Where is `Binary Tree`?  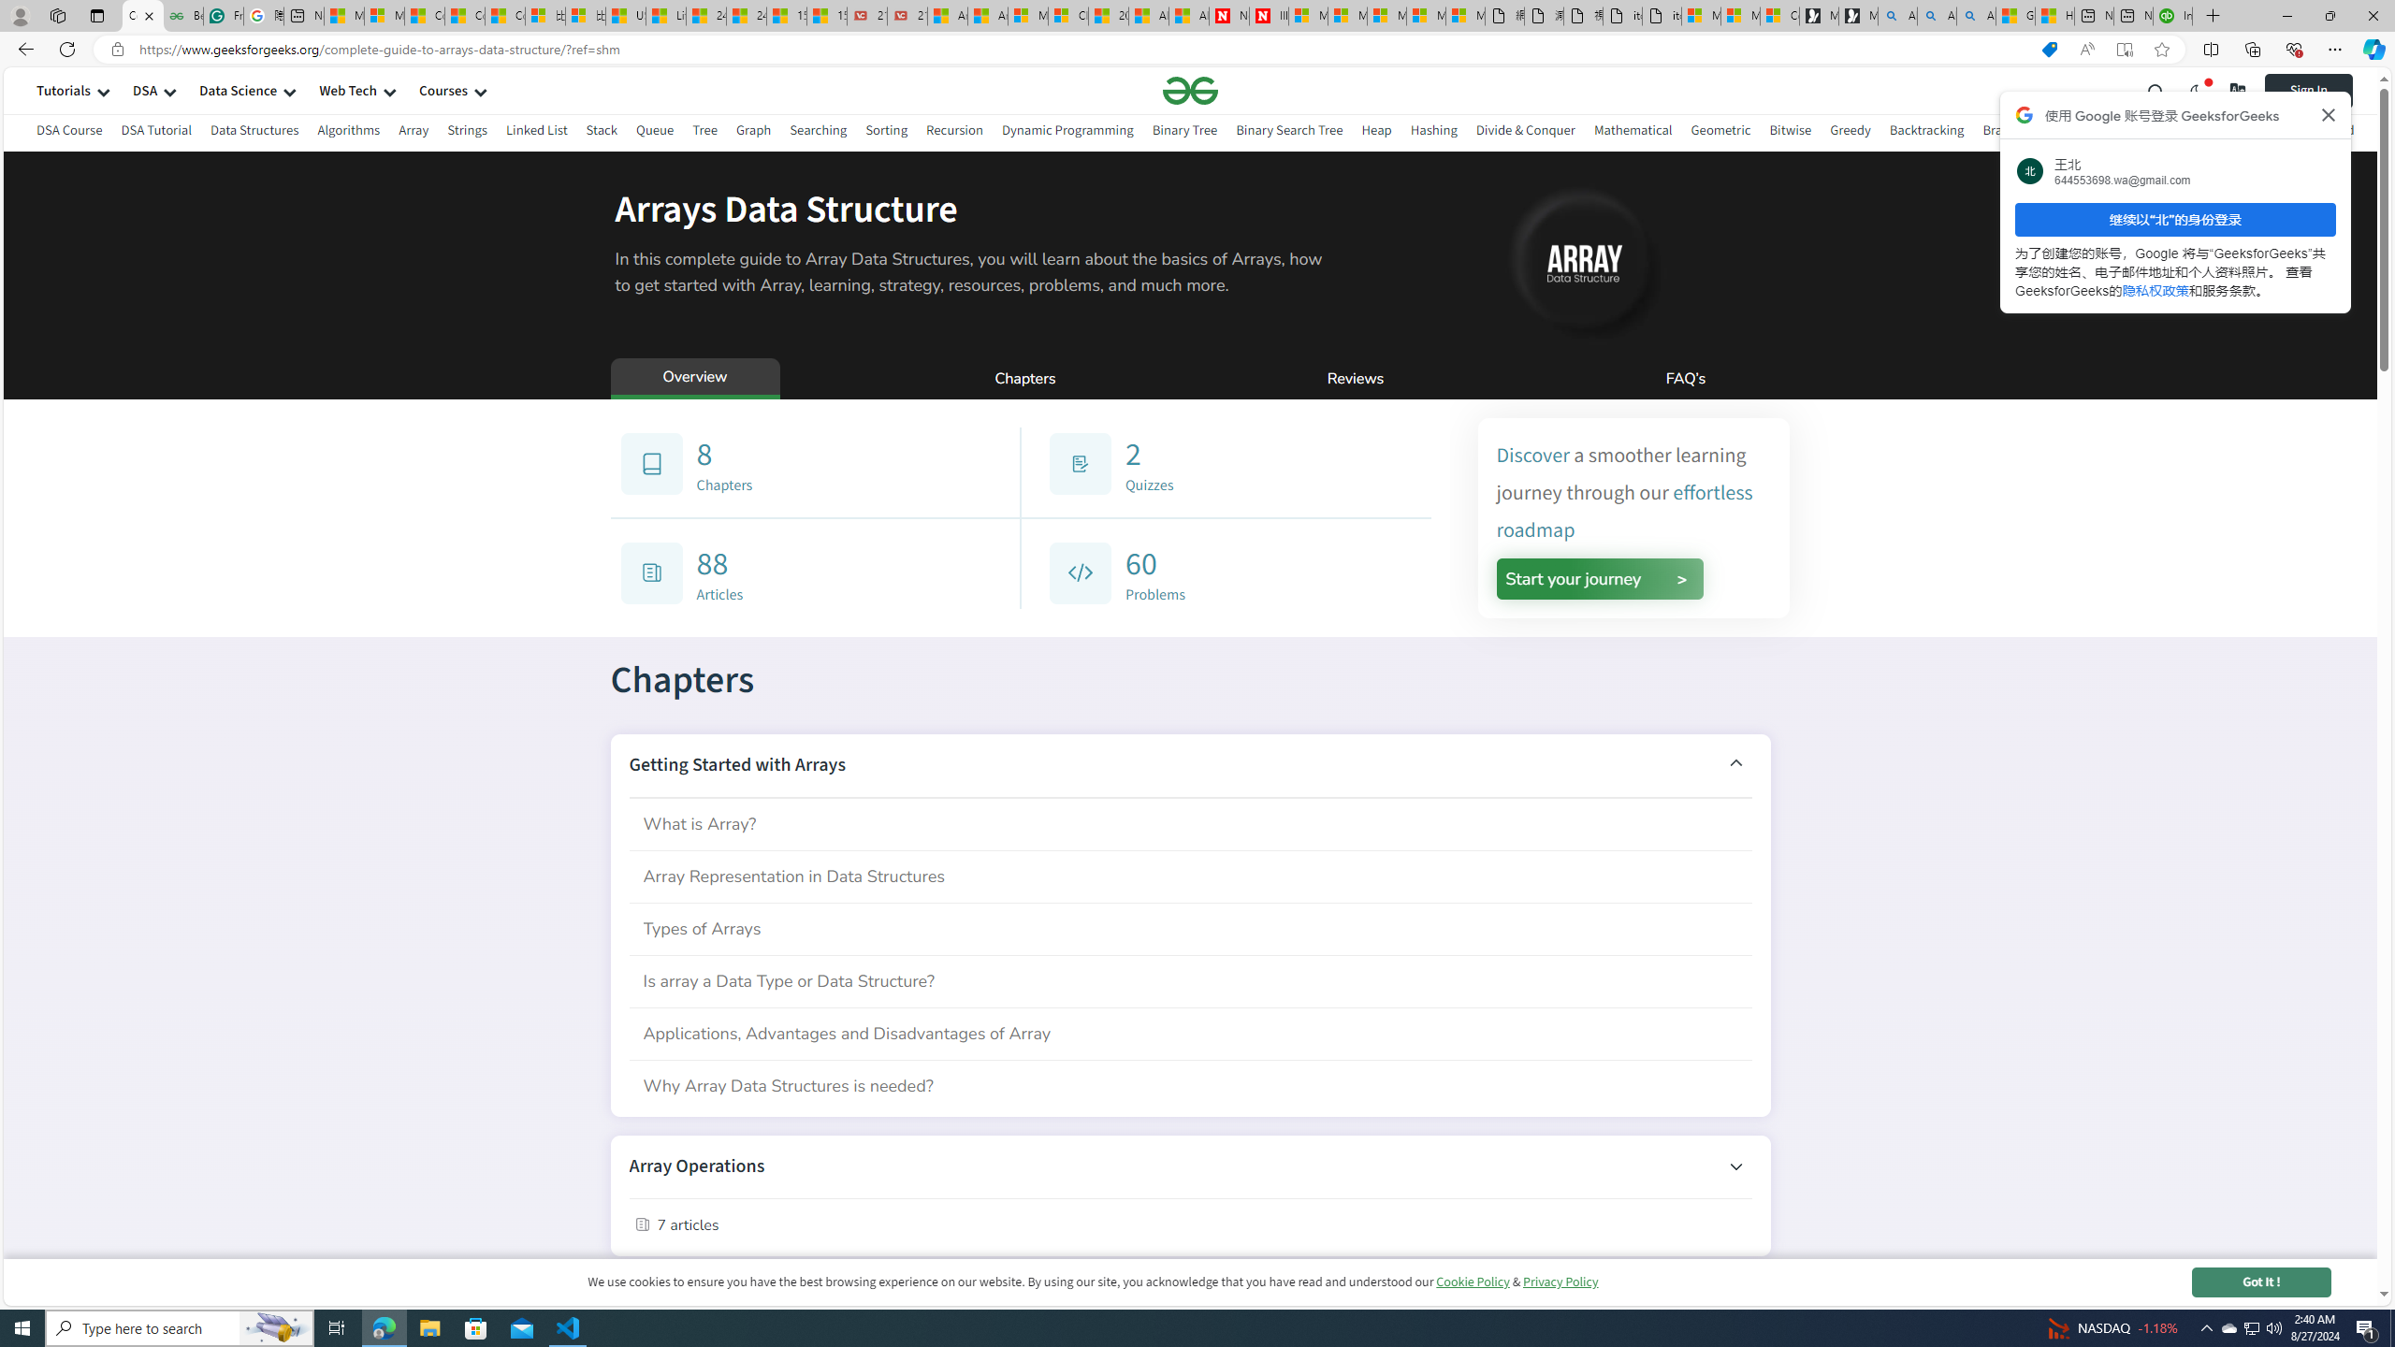 Binary Tree is located at coordinates (1184, 133).